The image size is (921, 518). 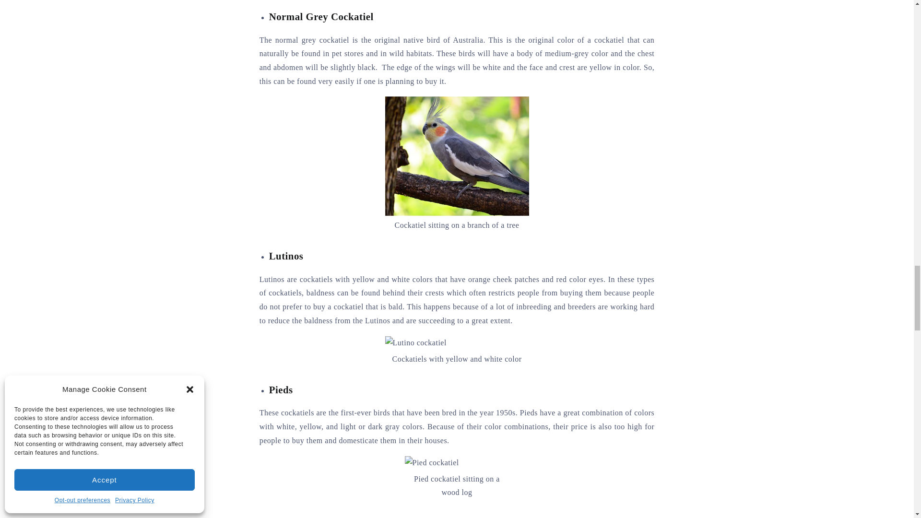 I want to click on Cockatiel - Erakina 5, so click(x=432, y=463).